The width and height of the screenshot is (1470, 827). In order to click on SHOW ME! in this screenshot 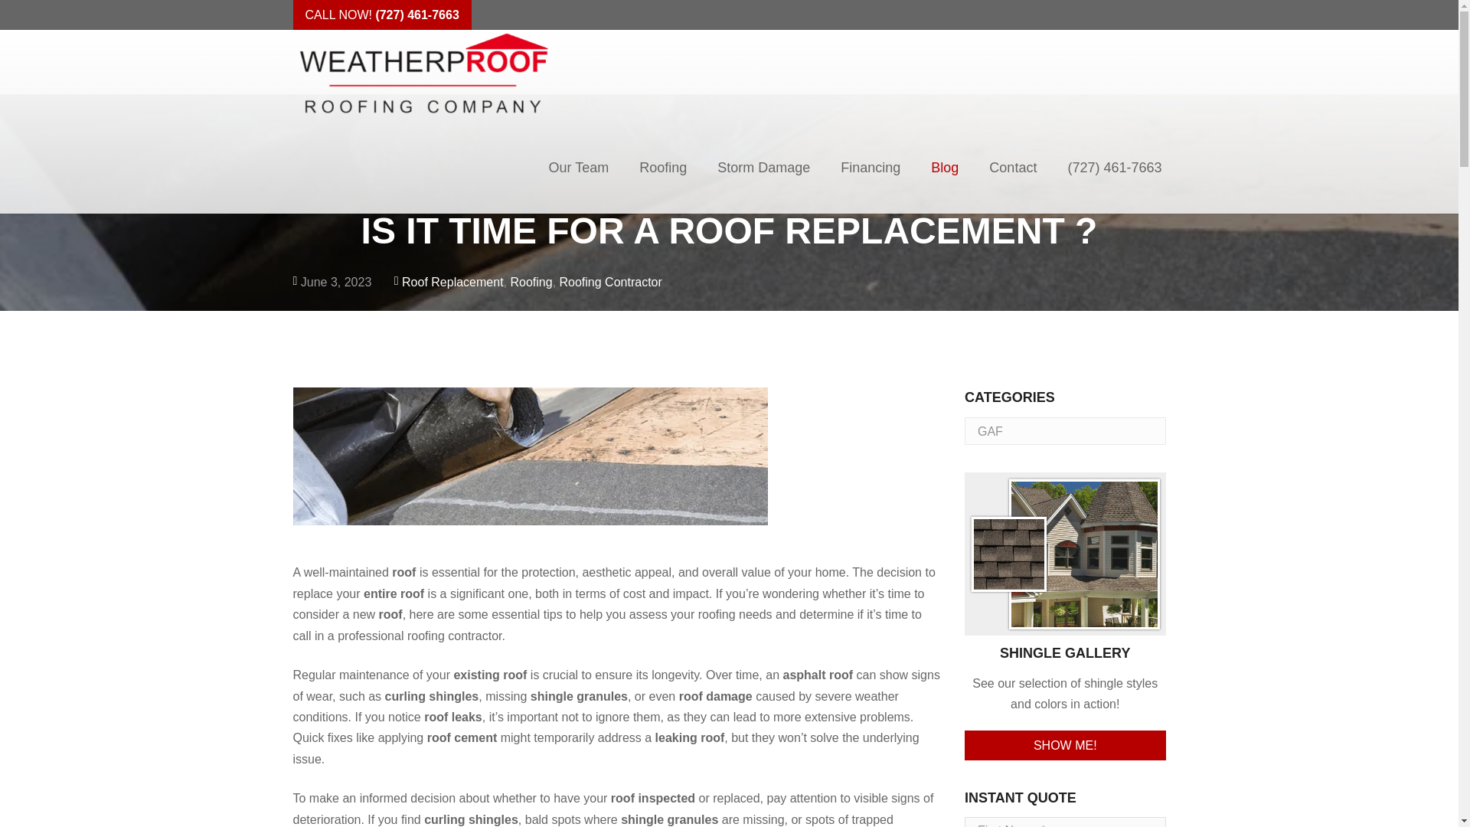, I will do `click(1064, 744)`.